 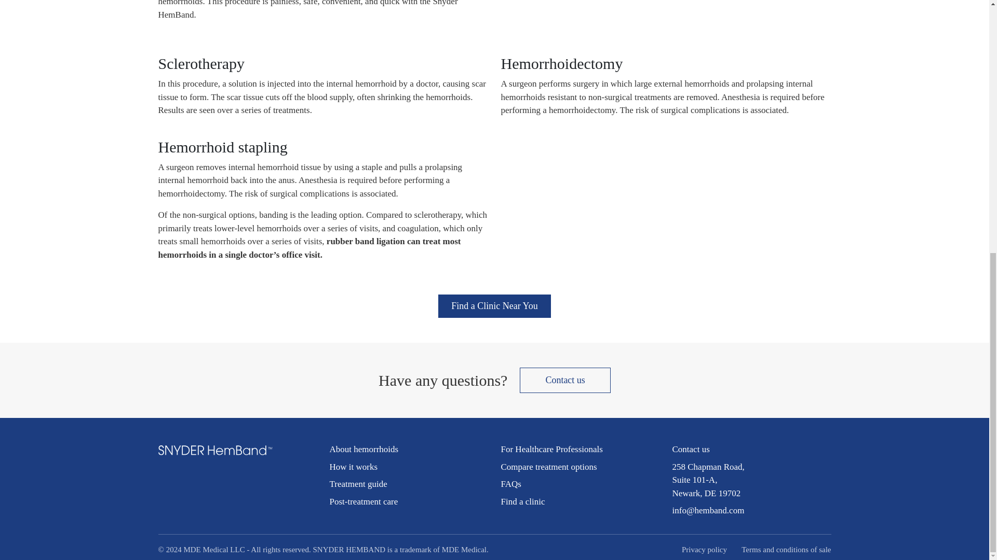 What do you see at coordinates (357, 484) in the screenshot?
I see `Treatment guide` at bounding box center [357, 484].